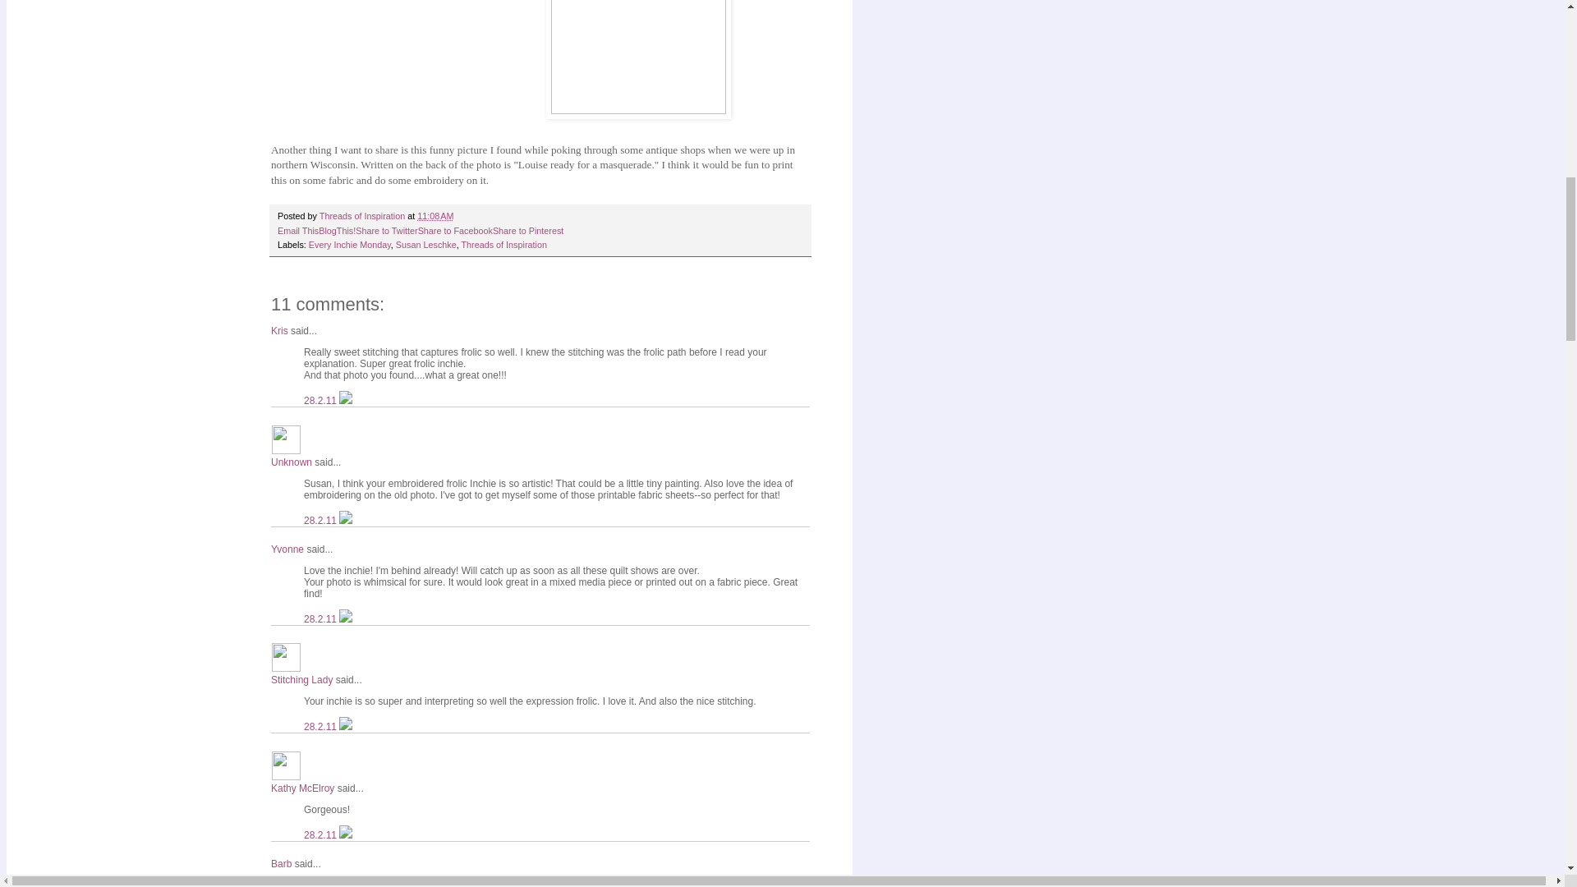  I want to click on BlogThis!, so click(337, 231).